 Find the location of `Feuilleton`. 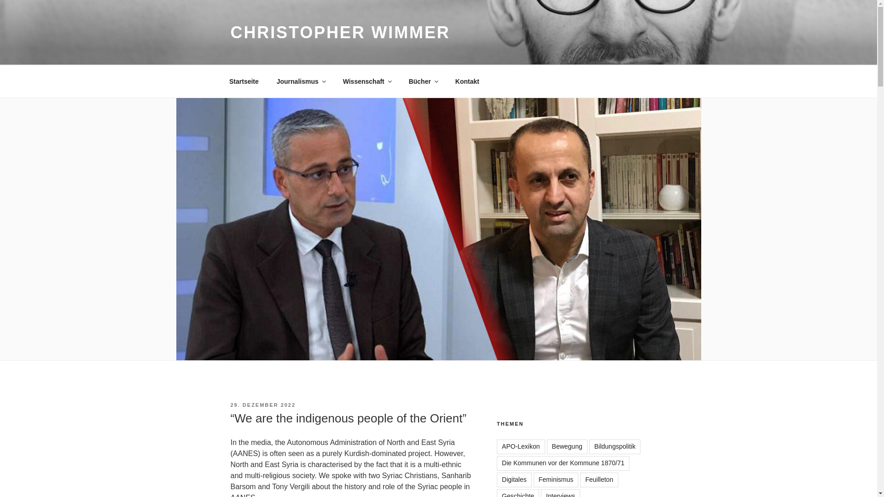

Feuilleton is located at coordinates (599, 480).